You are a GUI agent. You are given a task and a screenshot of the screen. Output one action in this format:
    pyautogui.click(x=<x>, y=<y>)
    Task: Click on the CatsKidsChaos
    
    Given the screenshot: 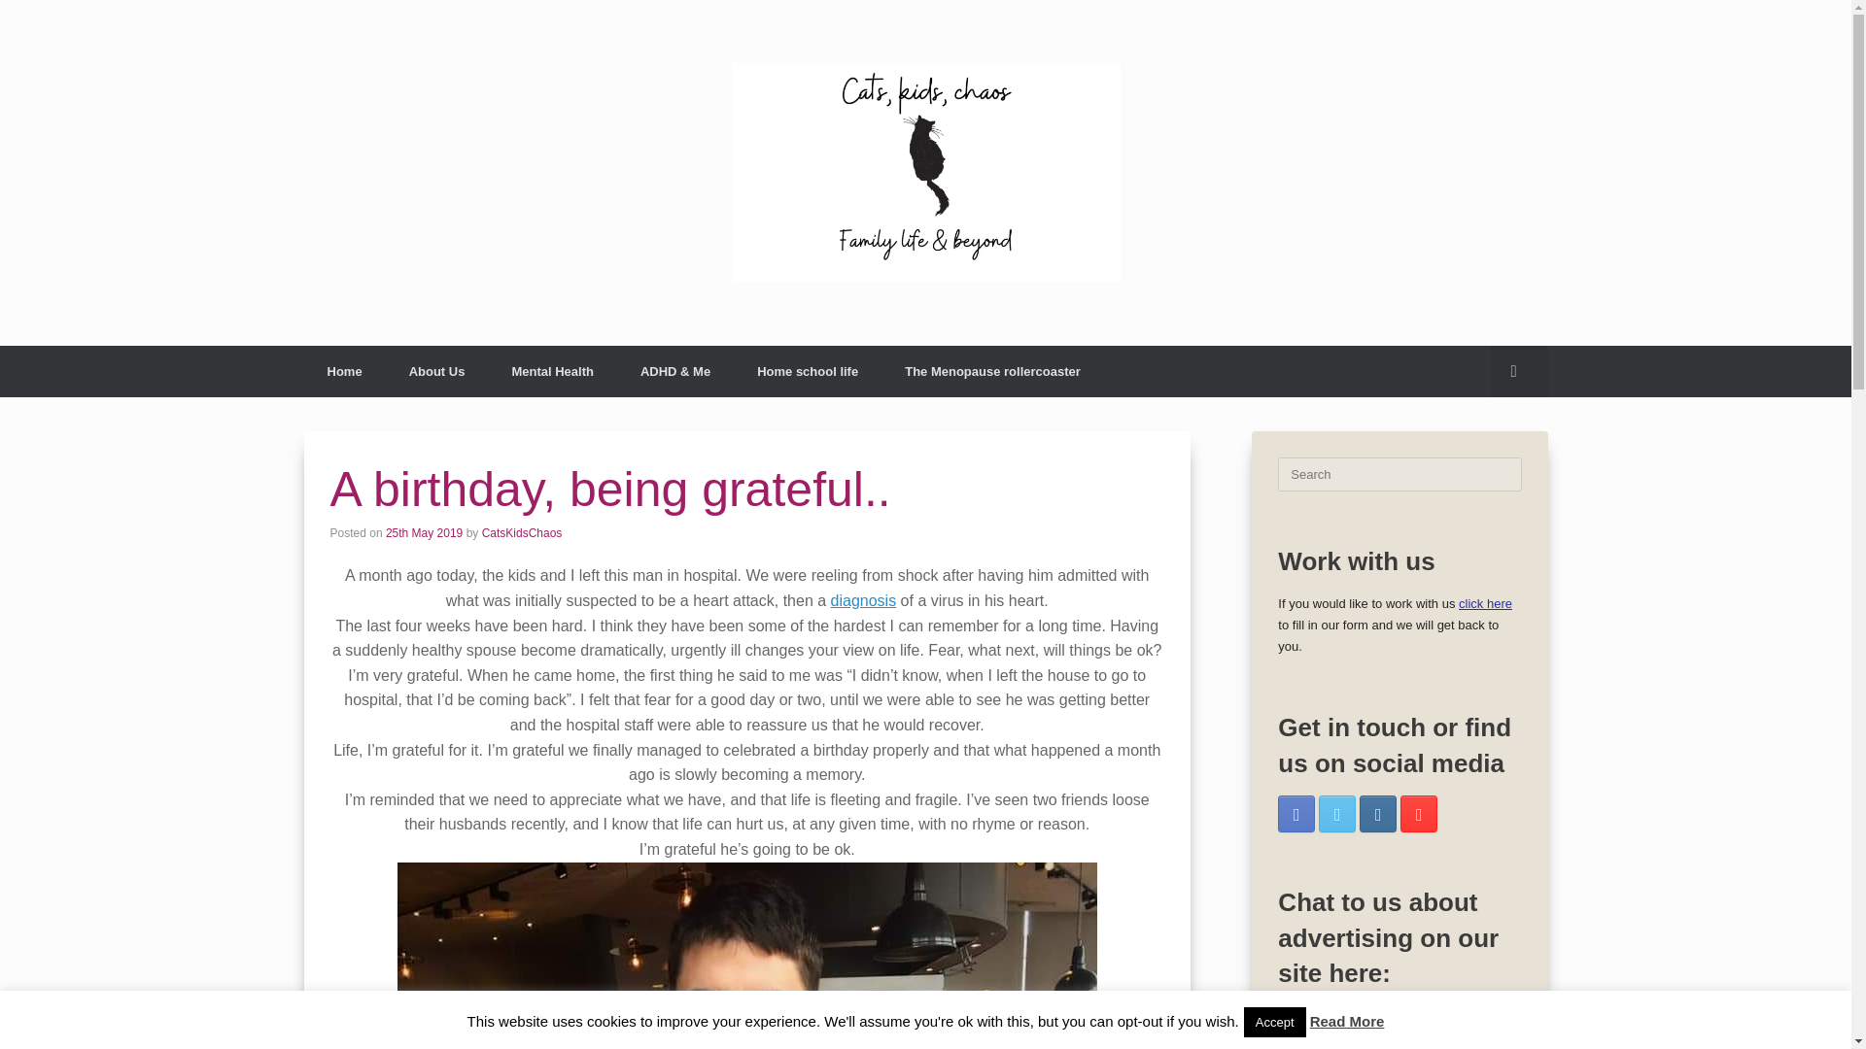 What is the action you would take?
    pyautogui.click(x=522, y=533)
    